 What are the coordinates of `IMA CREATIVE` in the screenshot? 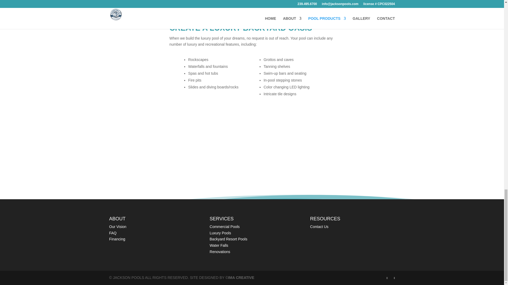 It's located at (241, 278).